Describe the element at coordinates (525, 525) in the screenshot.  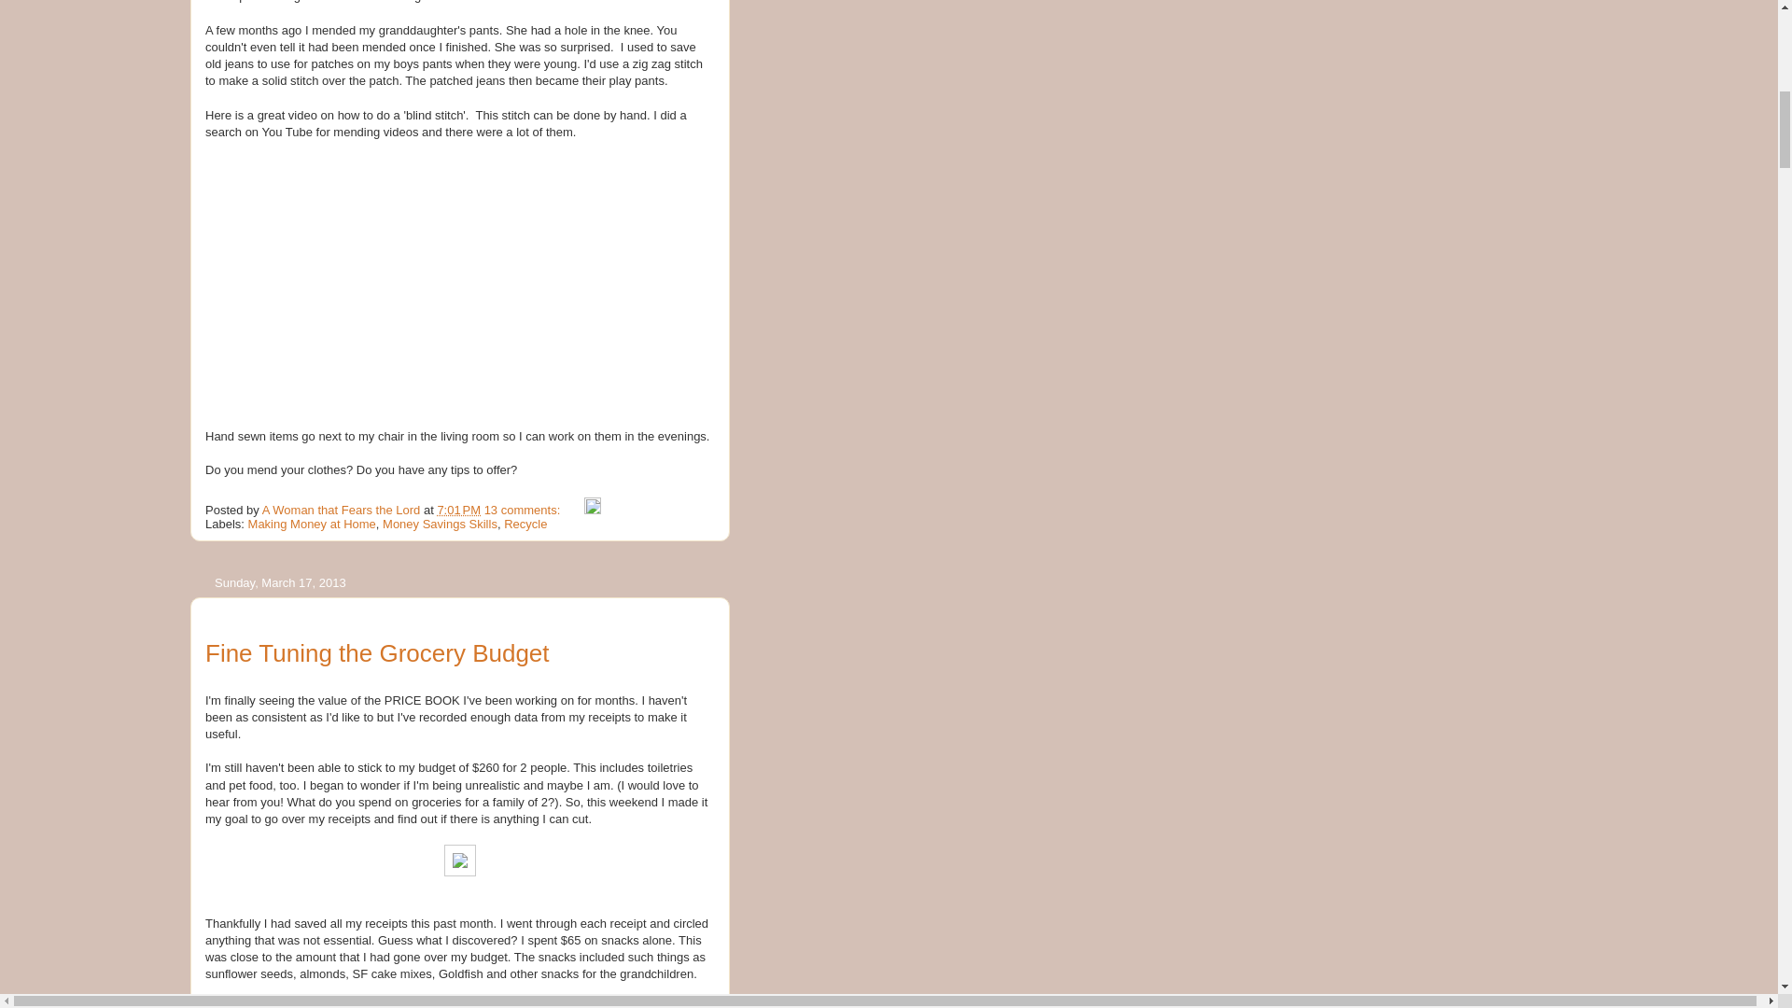
I see `Recycle` at that location.